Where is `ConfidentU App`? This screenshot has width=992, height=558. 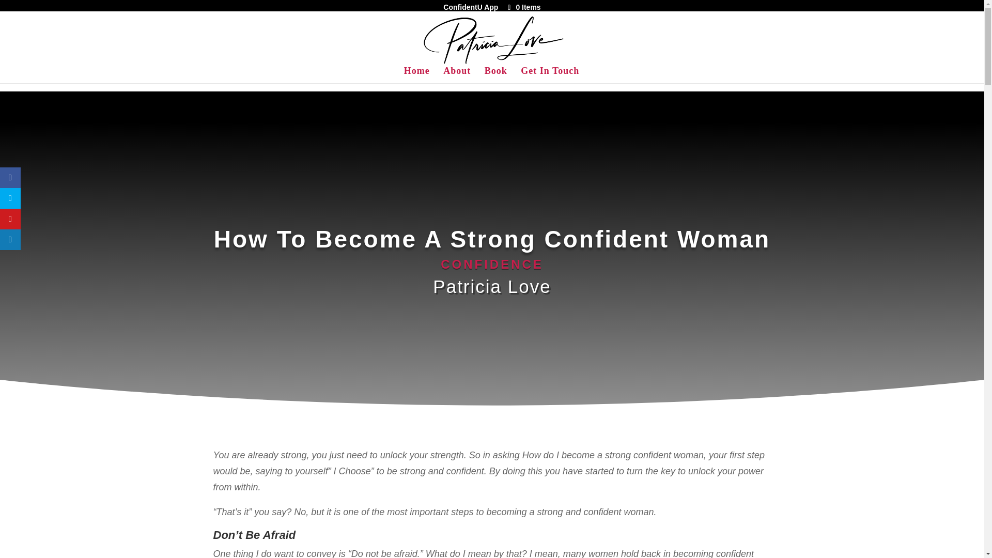
ConfidentU App is located at coordinates (470, 7).